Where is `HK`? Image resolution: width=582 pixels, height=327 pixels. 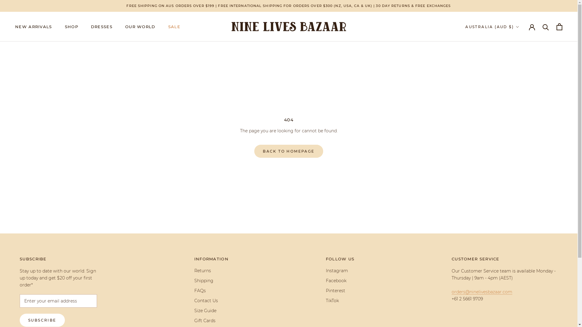
HK is located at coordinates (514, 268).